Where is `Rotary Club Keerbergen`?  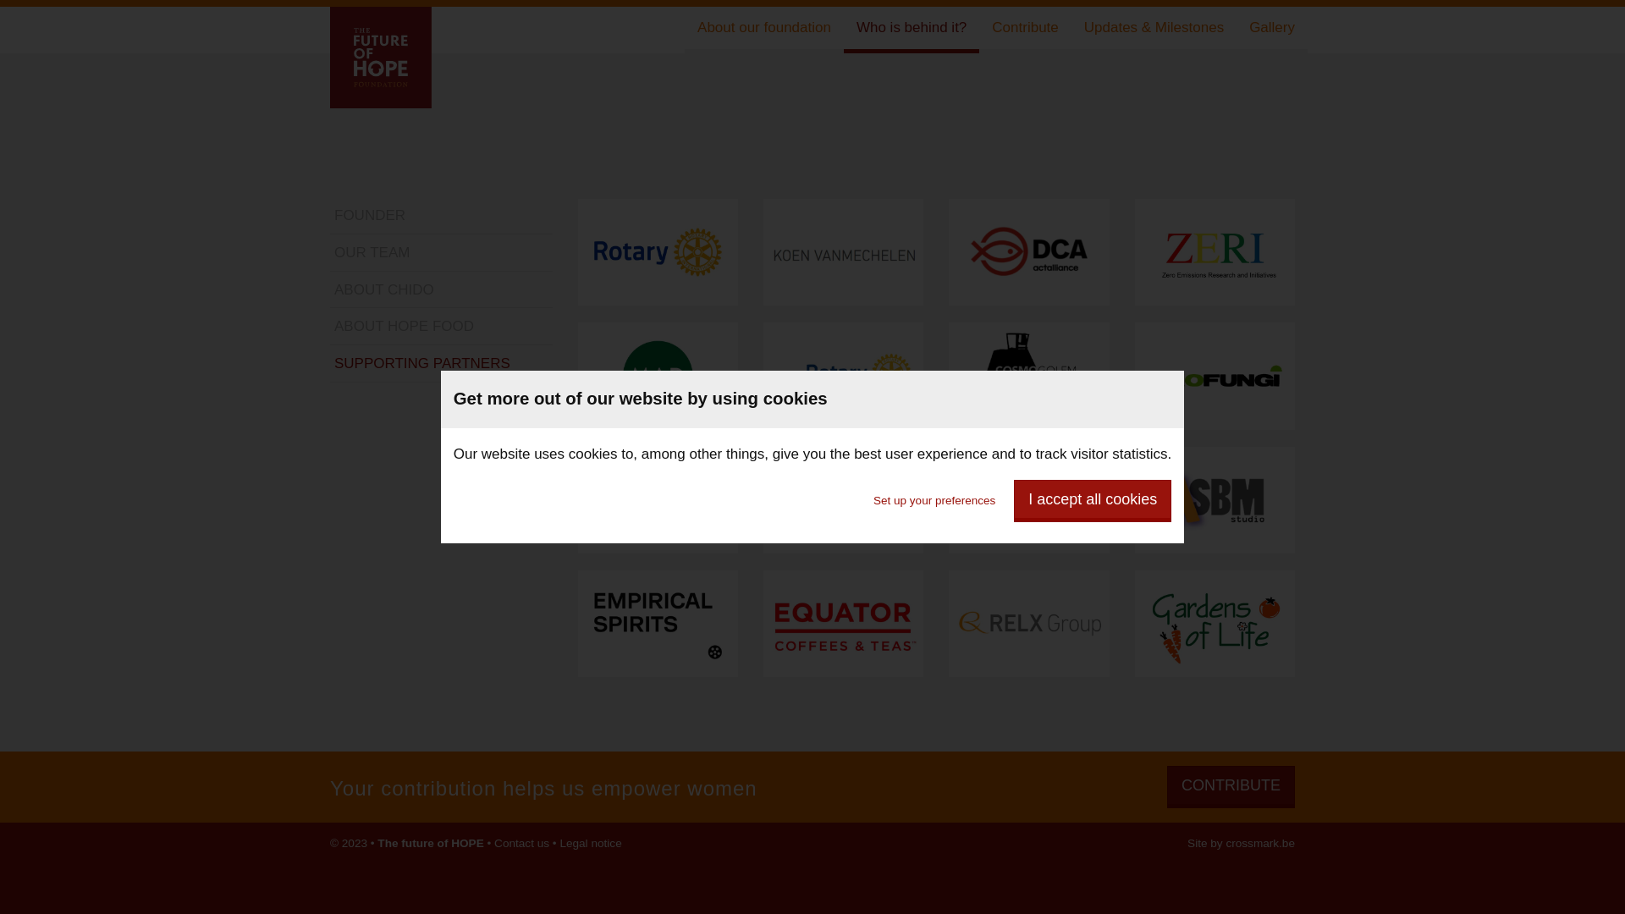 Rotary Club Keerbergen is located at coordinates (843, 376).